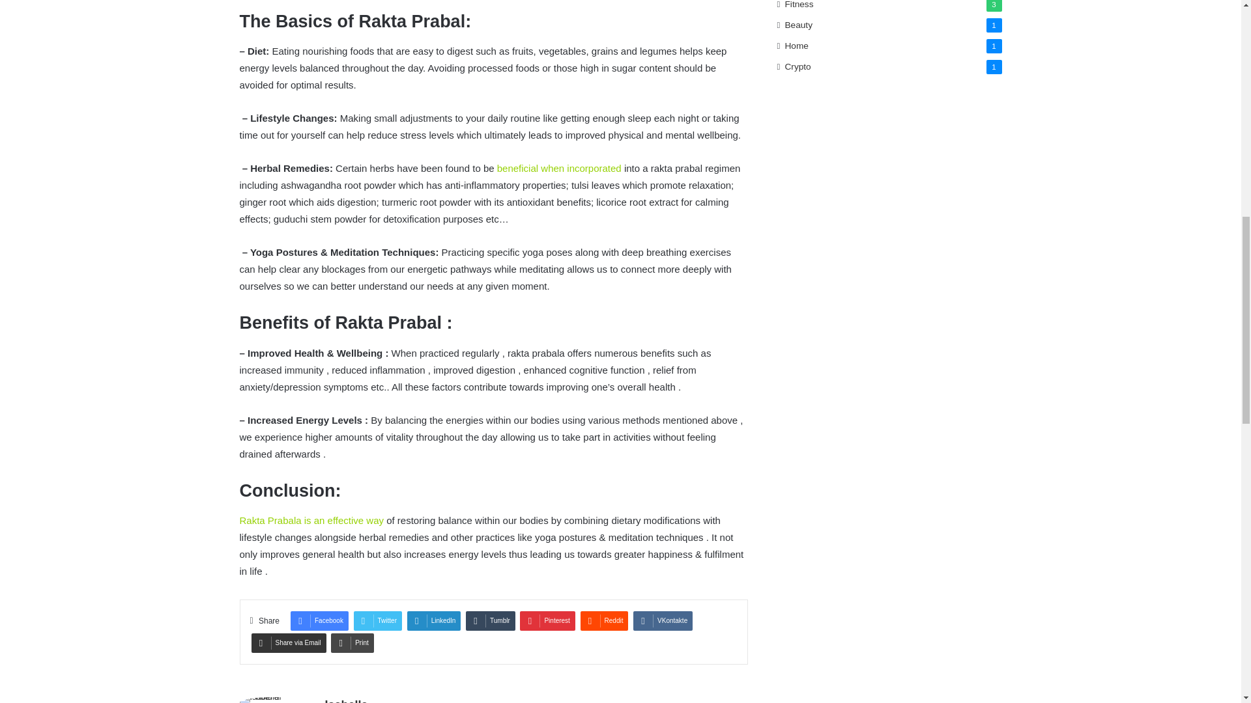 The height and width of the screenshot is (703, 1251). What do you see at coordinates (434, 620) in the screenshot?
I see `LinkedIn` at bounding box center [434, 620].